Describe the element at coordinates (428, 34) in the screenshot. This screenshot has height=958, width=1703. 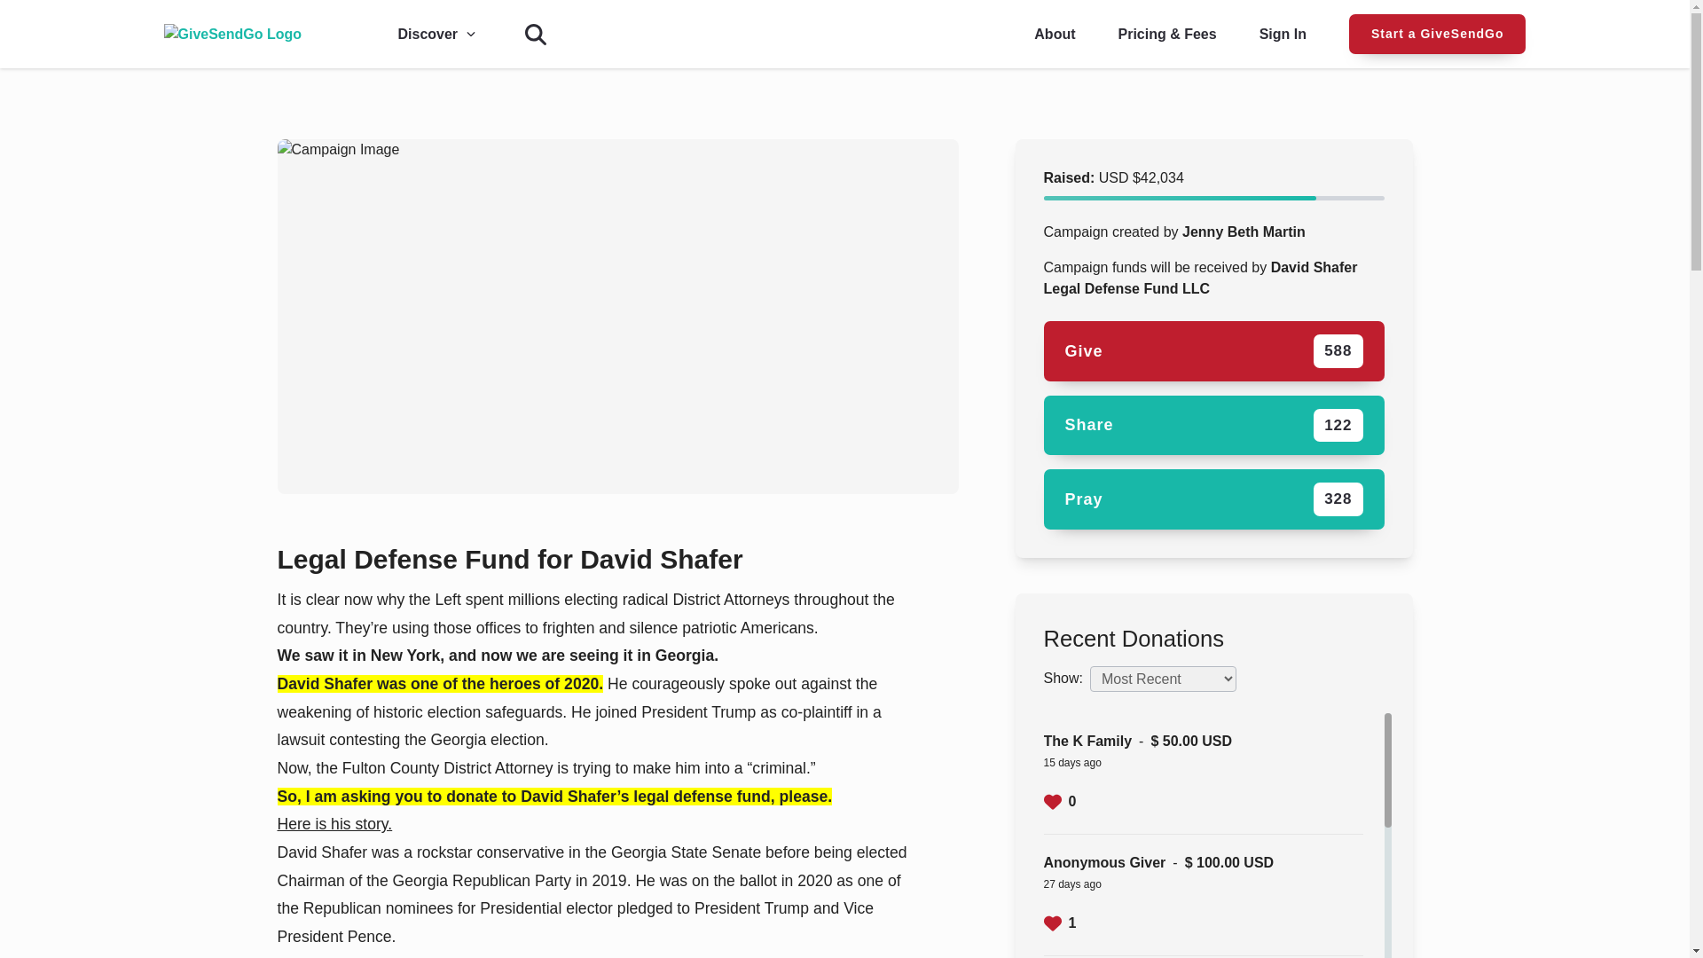
I see `0` at that location.